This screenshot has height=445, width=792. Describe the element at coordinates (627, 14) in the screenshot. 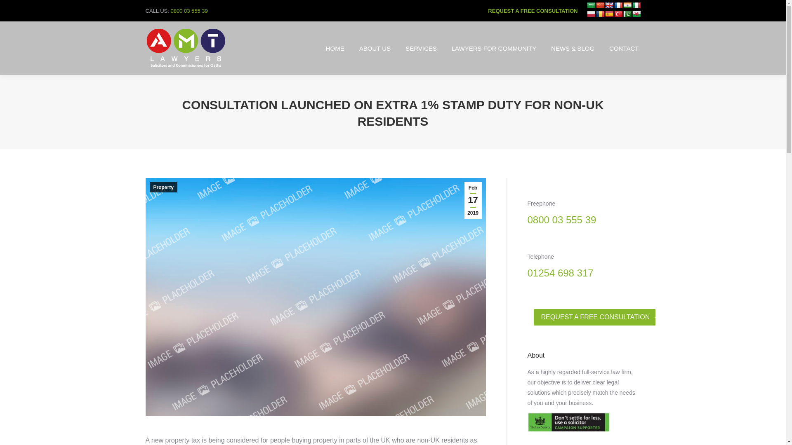

I see `Urdu` at that location.